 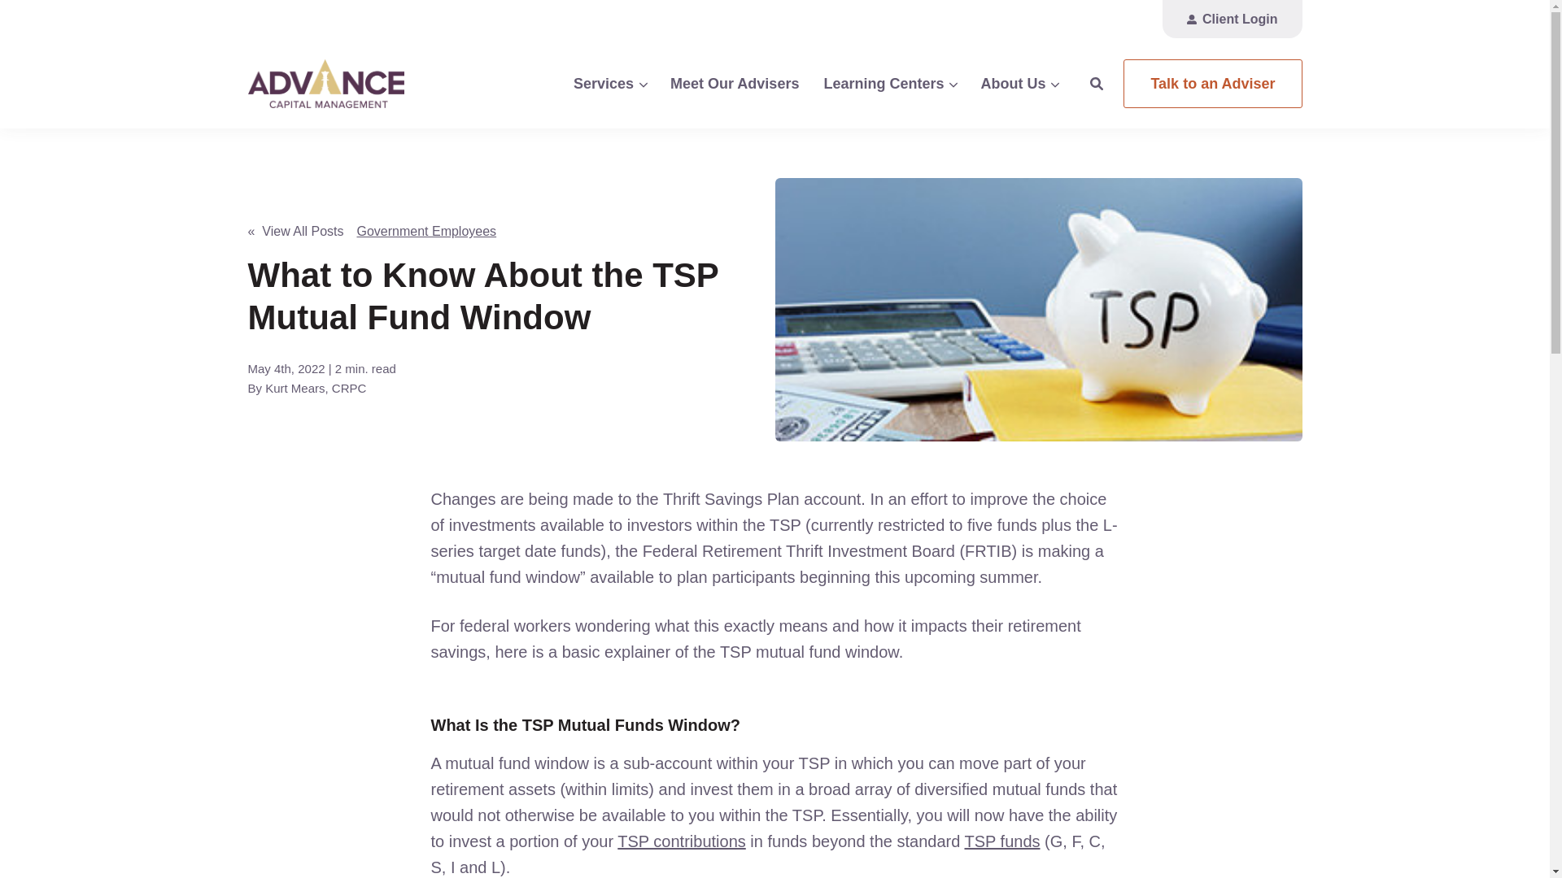 I want to click on Learning Centers, so click(x=889, y=83).